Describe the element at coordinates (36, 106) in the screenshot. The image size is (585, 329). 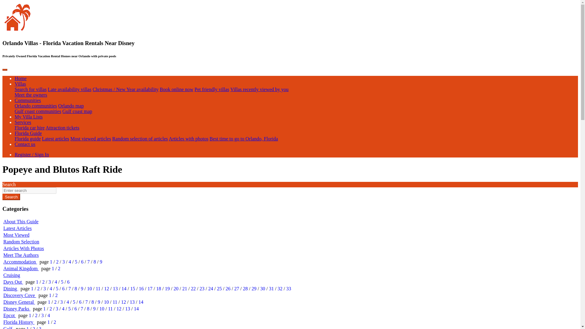
I see `Orlando communities` at that location.